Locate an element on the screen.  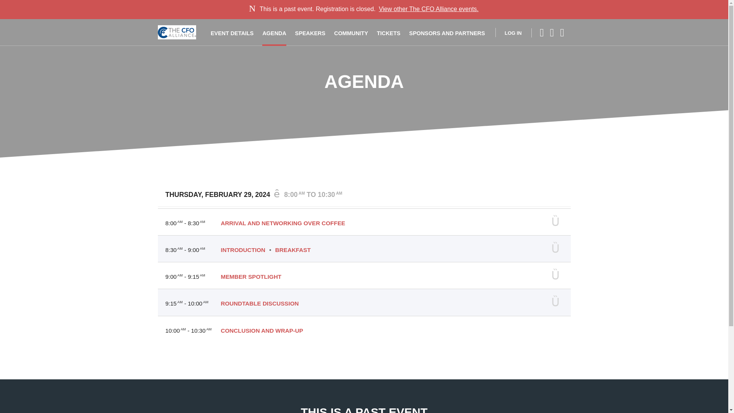
EVENT DETAILS is located at coordinates (232, 32).